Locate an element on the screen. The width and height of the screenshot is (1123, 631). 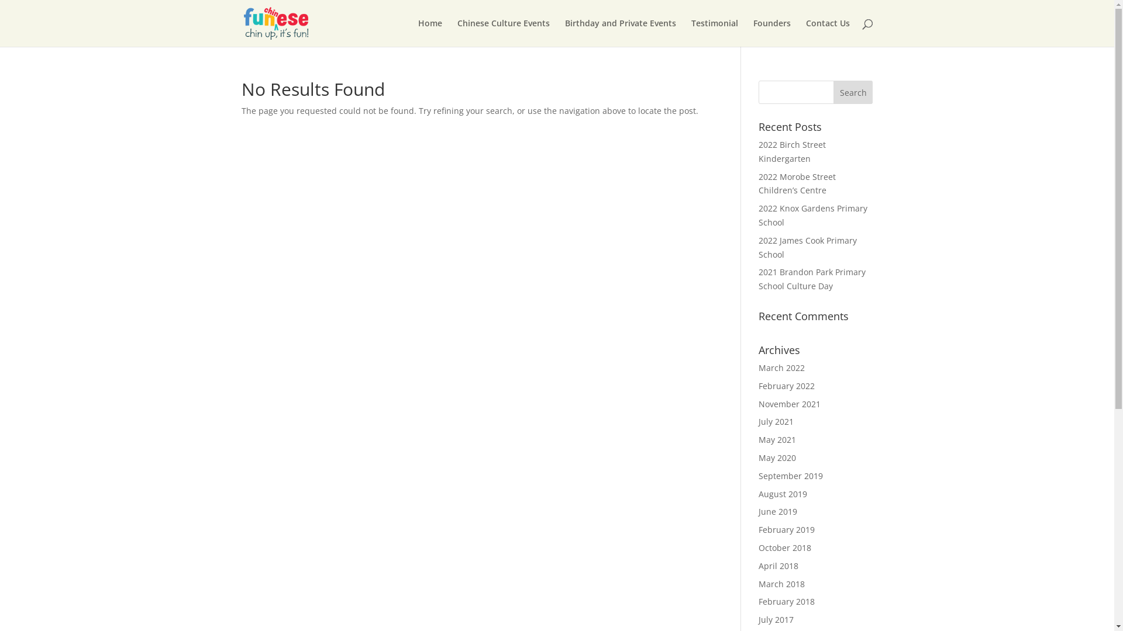
Birthday and Private Events is located at coordinates (621, 33).